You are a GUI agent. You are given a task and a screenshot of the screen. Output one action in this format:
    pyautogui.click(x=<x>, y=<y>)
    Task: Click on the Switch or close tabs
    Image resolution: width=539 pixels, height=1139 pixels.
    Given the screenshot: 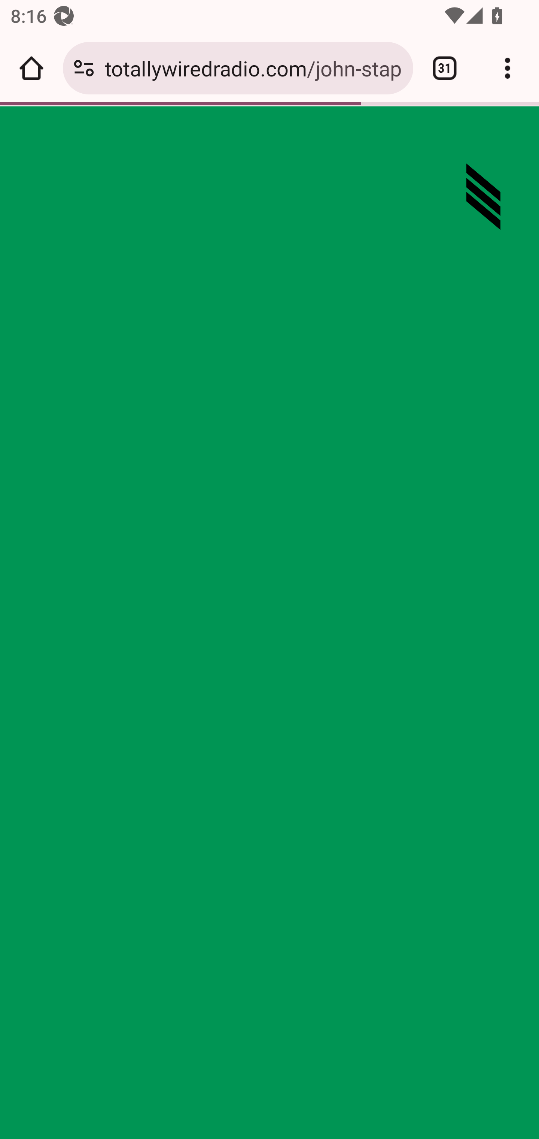 What is the action you would take?
    pyautogui.click(x=445, y=68)
    